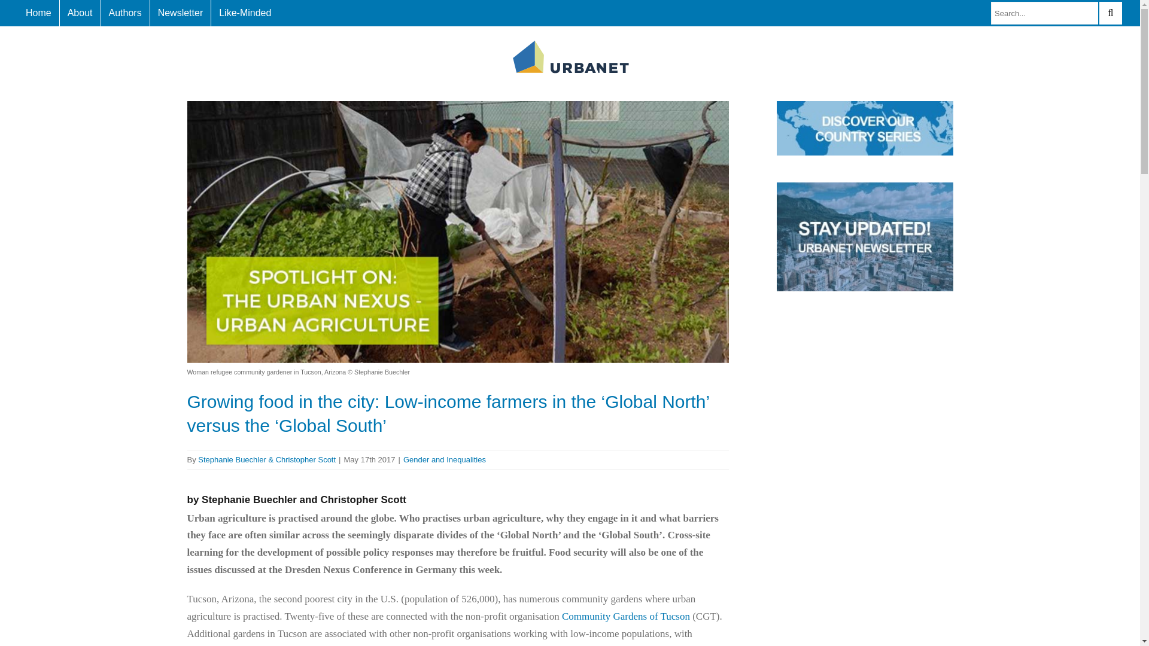 This screenshot has width=1149, height=646. What do you see at coordinates (80, 13) in the screenshot?
I see `About` at bounding box center [80, 13].